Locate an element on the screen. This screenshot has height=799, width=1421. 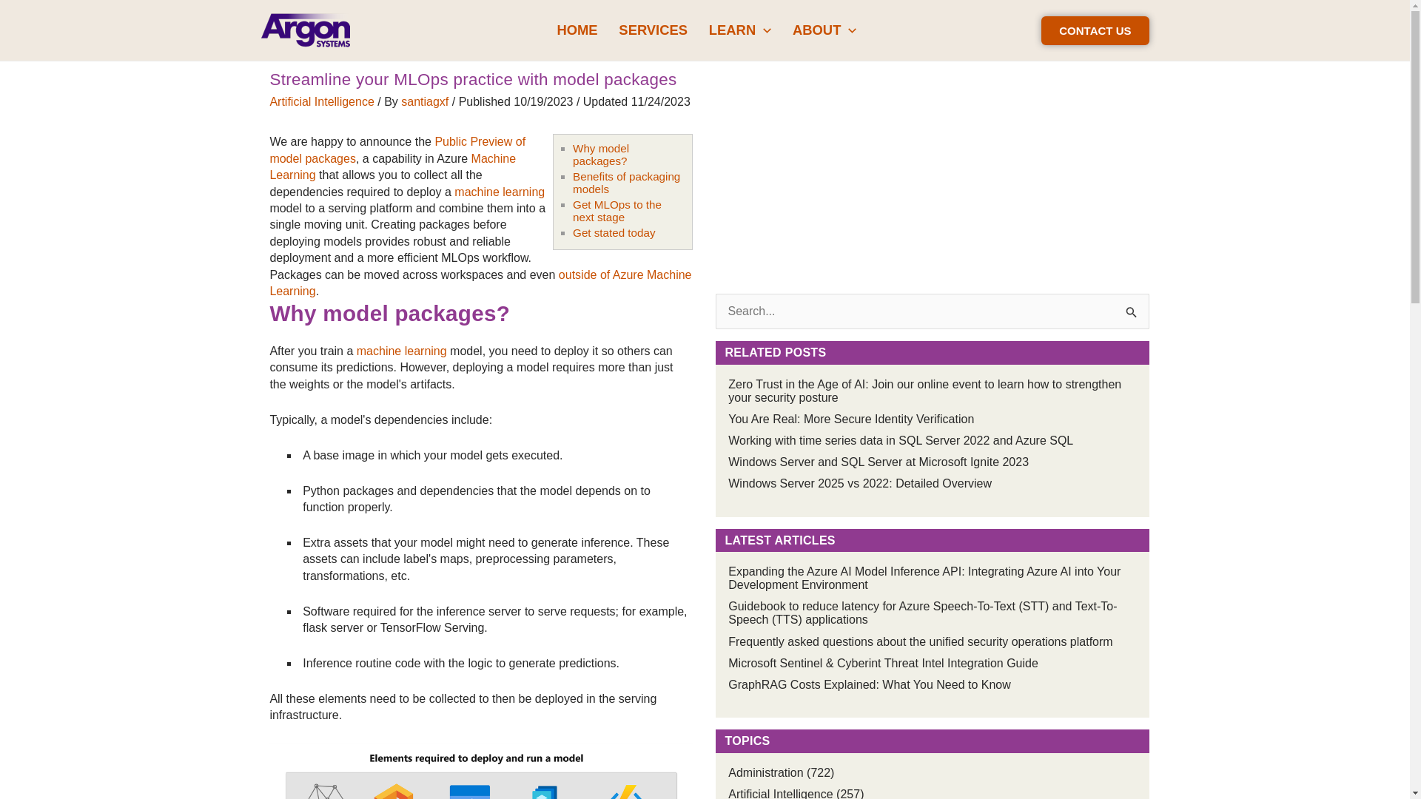
santiagxf is located at coordinates (426, 101).